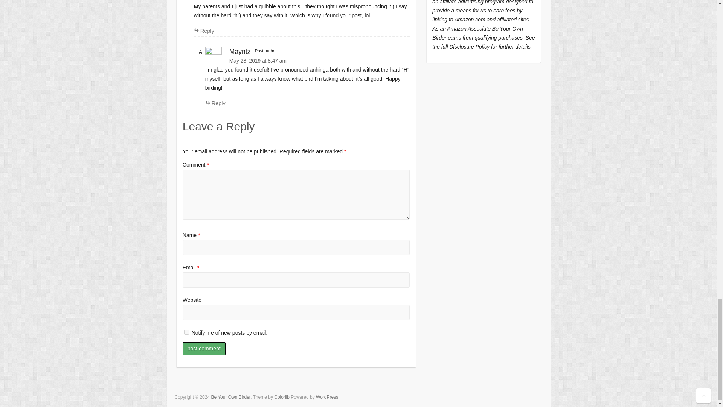  What do you see at coordinates (186, 332) in the screenshot?
I see `subscribe` at bounding box center [186, 332].